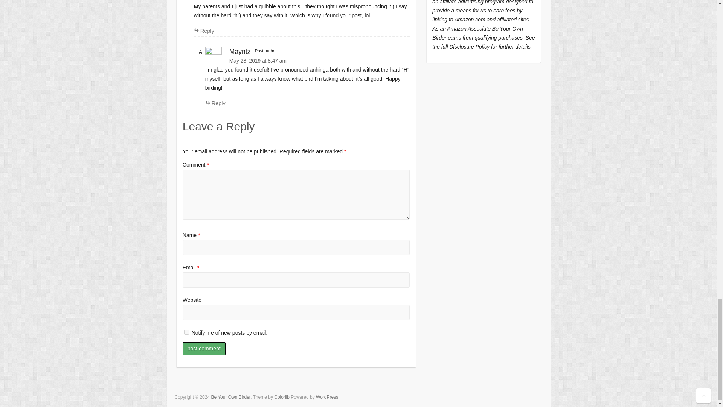  What do you see at coordinates (186, 332) in the screenshot?
I see `subscribe` at bounding box center [186, 332].